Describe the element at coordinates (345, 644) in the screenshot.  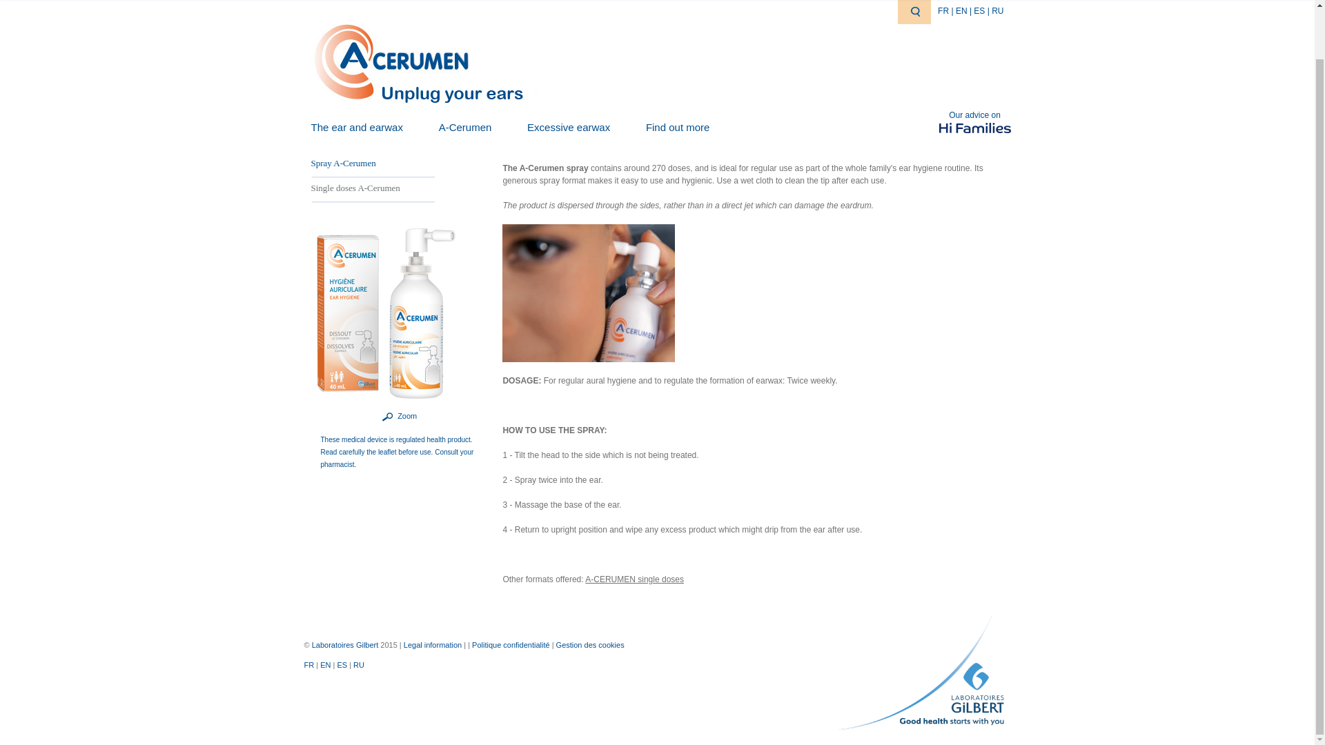
I see `Site institutionnel des Laboratoires Gilbert` at that location.